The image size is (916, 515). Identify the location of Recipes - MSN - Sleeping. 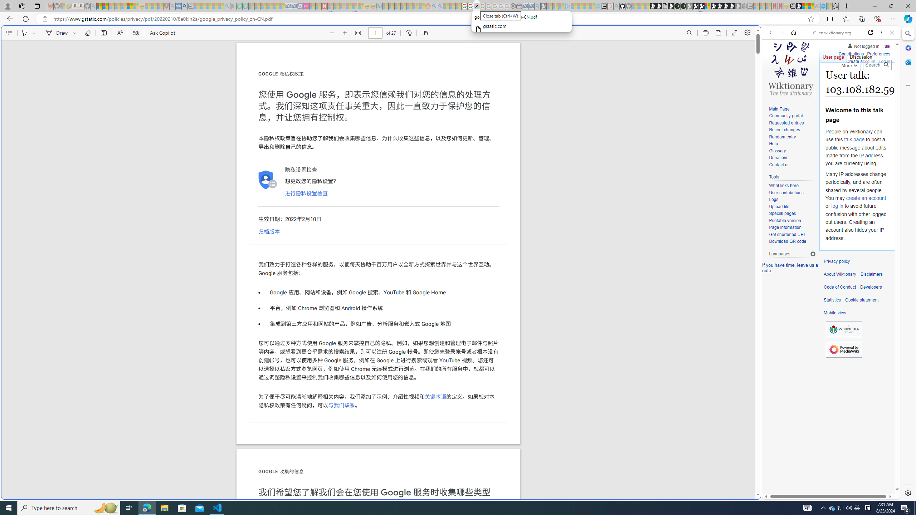
(148, 6).